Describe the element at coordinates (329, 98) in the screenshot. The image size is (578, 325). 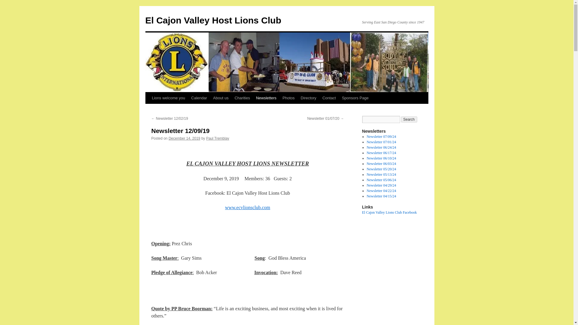
I see `Contact` at that location.